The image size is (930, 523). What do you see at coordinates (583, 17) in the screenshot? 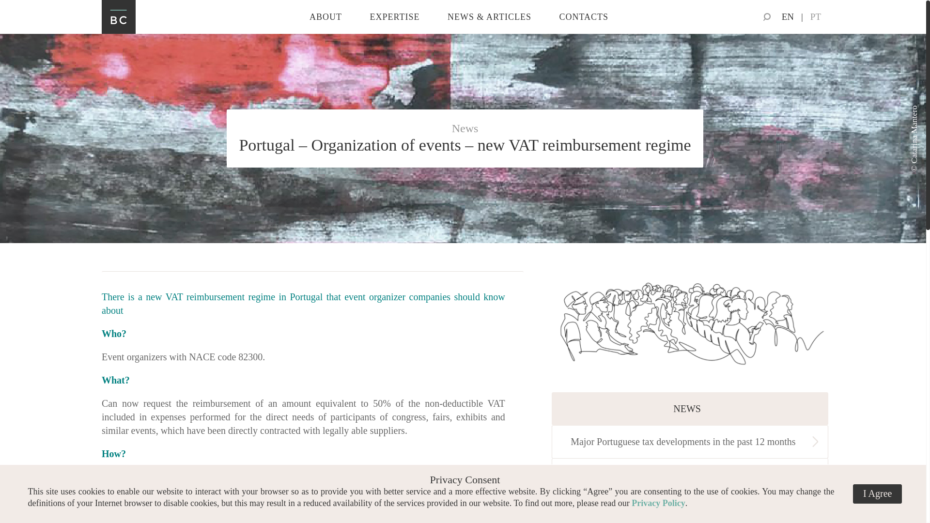
I see `CONTACTS` at bounding box center [583, 17].